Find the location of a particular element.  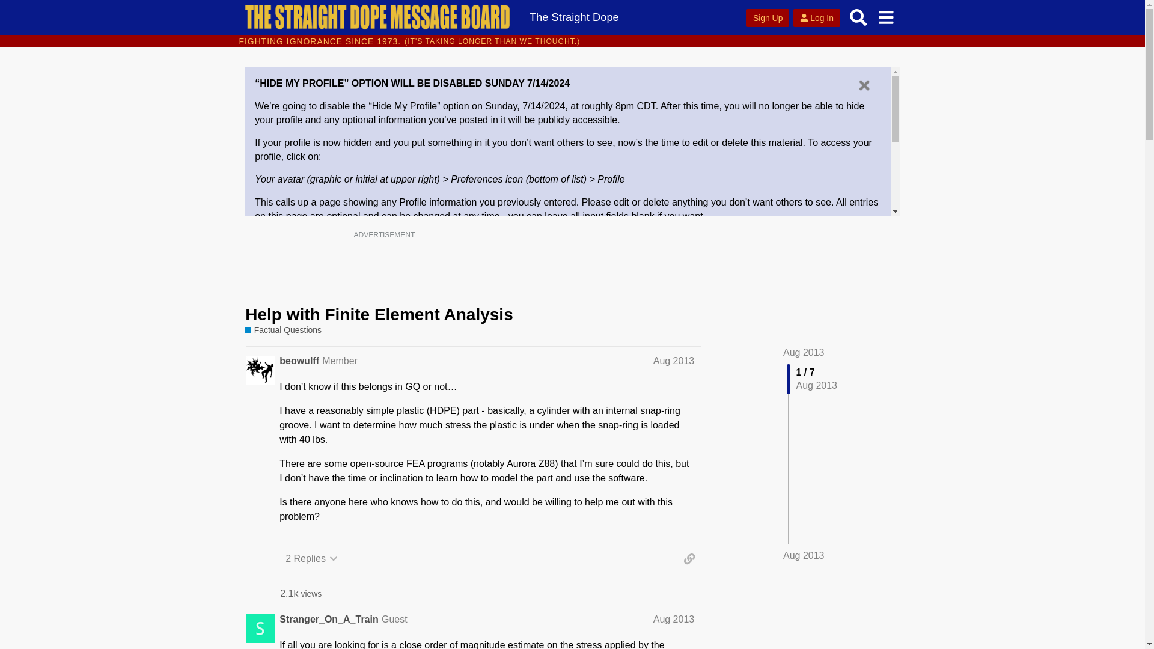

Guest is located at coordinates (299, 361).